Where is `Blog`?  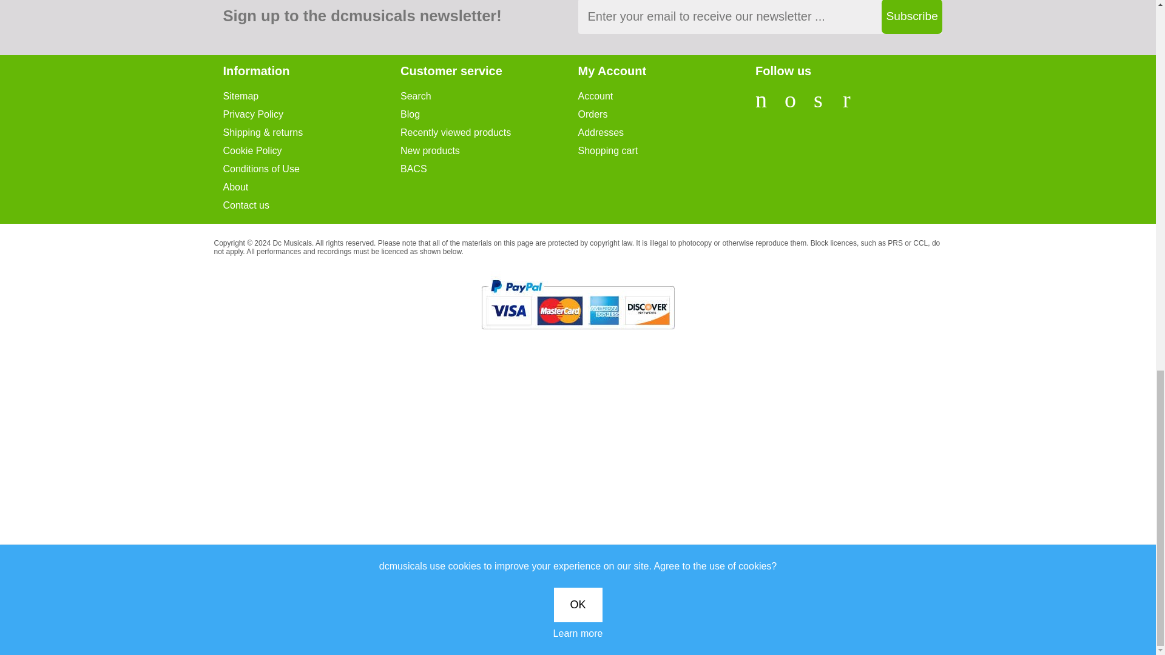
Blog is located at coordinates (489, 114).